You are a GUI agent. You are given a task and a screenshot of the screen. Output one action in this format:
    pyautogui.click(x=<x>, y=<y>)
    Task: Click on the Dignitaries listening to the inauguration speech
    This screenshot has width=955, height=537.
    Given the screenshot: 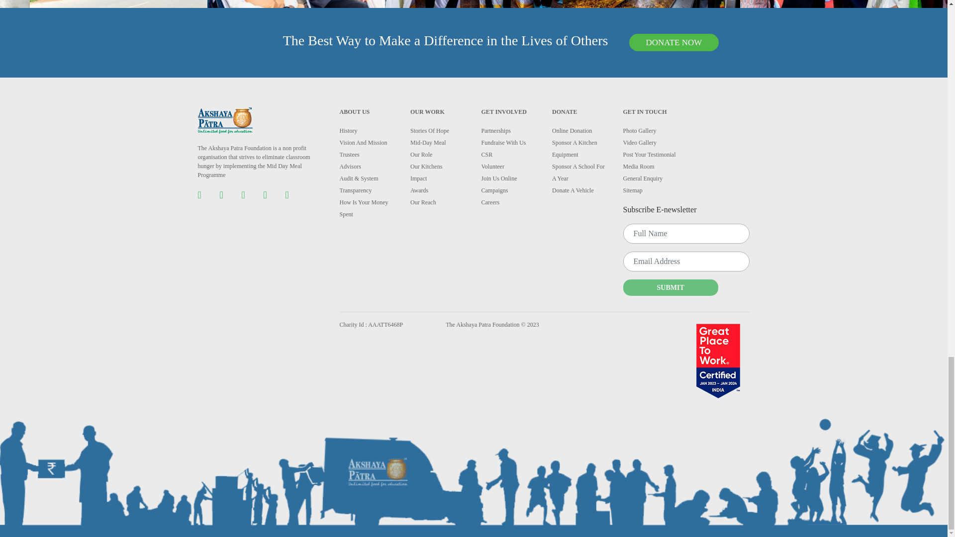 What is the action you would take?
    pyautogui.click(x=295, y=4)
    